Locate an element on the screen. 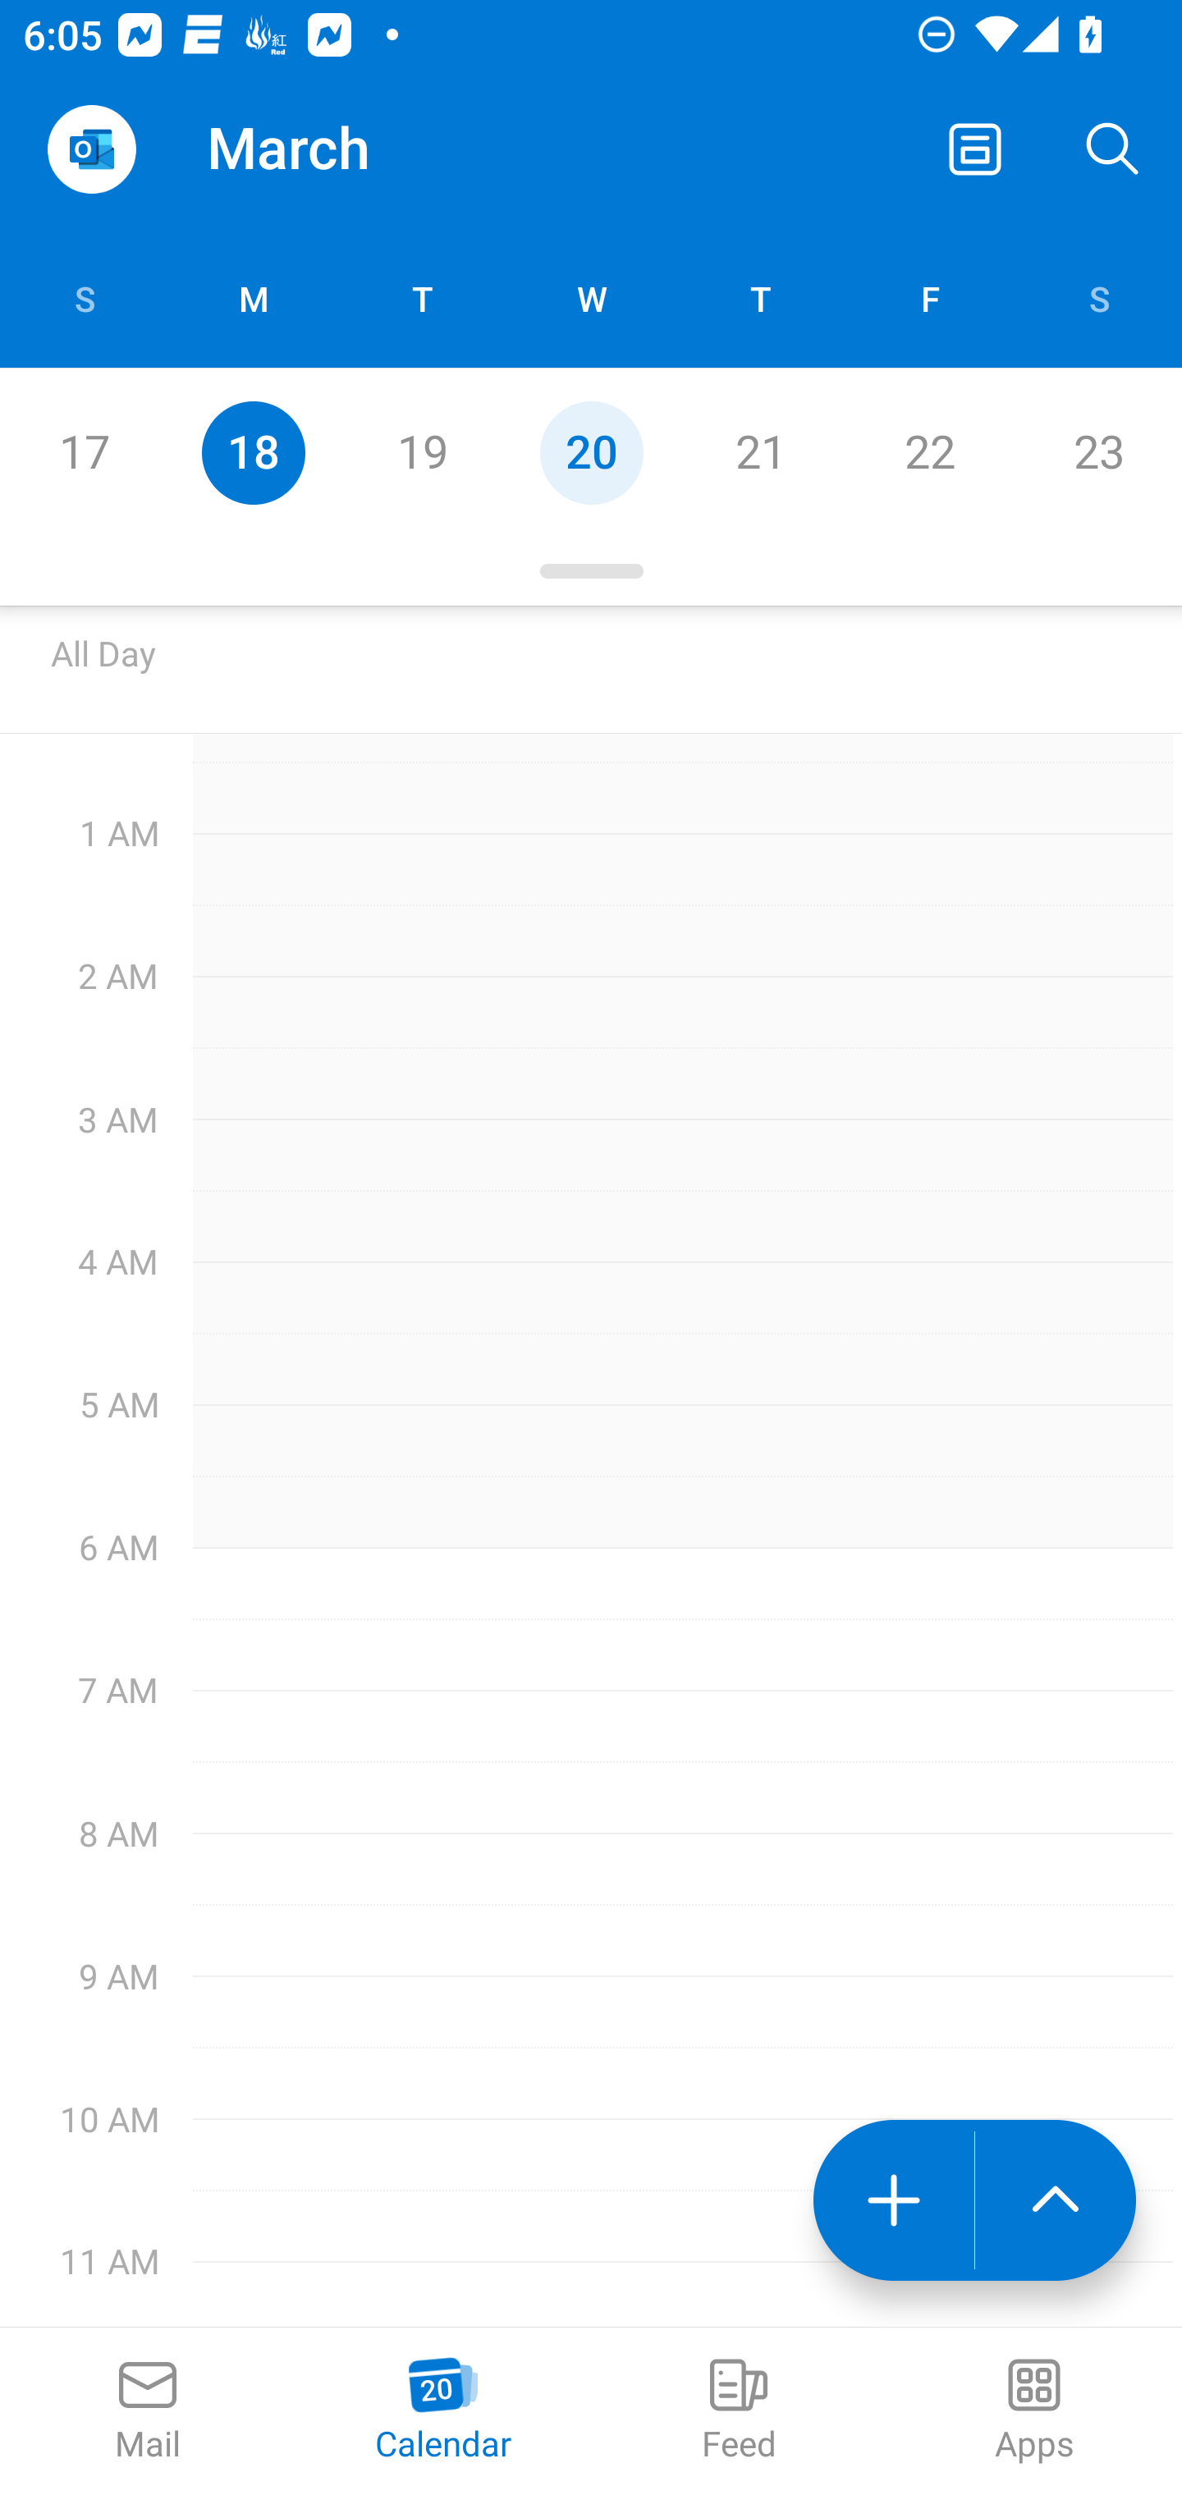 This screenshot has height=2495, width=1182. March March 2024, day picker is located at coordinates (333, 149).